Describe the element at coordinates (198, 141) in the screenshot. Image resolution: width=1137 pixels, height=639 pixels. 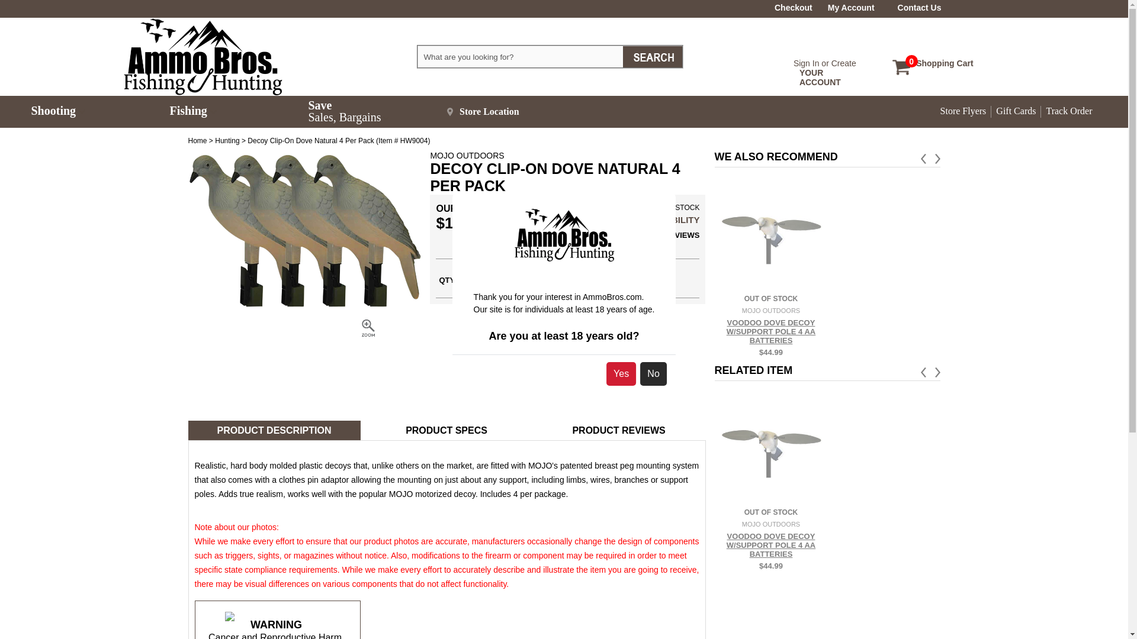
I see `Home` at that location.